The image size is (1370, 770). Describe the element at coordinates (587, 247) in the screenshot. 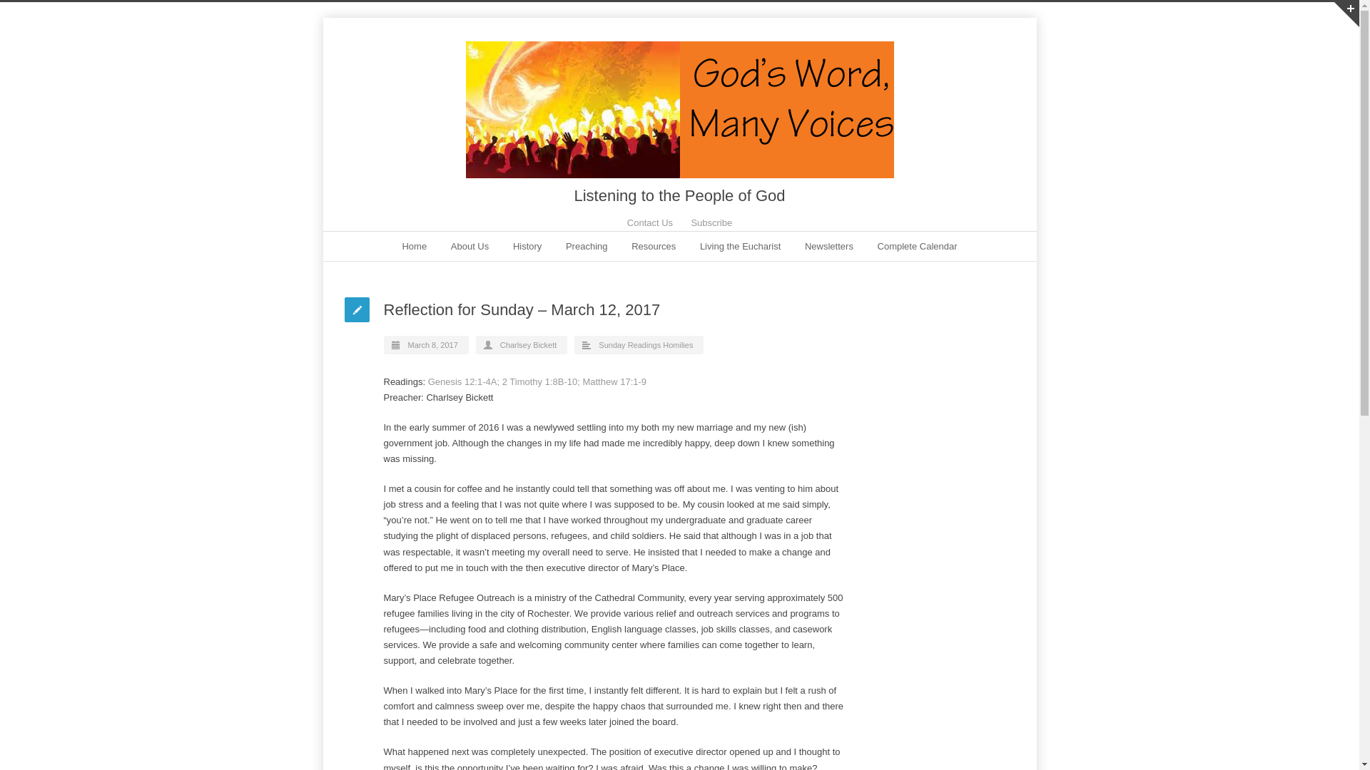

I see `Preaching` at that location.